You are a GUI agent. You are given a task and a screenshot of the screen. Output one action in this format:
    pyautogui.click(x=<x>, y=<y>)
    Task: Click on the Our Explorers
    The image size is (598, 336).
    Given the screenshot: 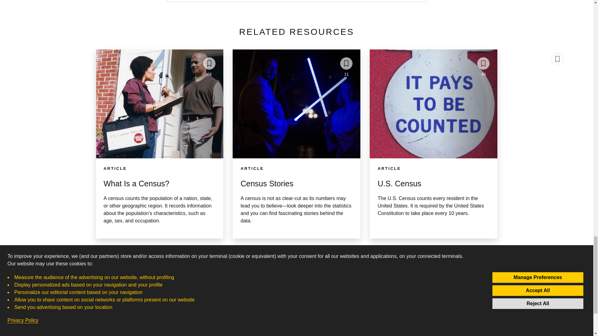 What is the action you would take?
    pyautogui.click(x=297, y=301)
    